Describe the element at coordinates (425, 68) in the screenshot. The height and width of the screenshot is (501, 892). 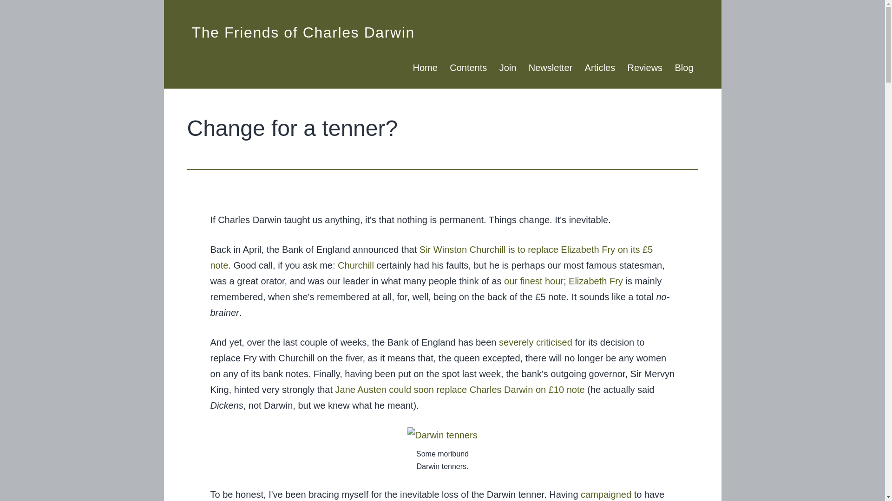
I see `Home` at that location.